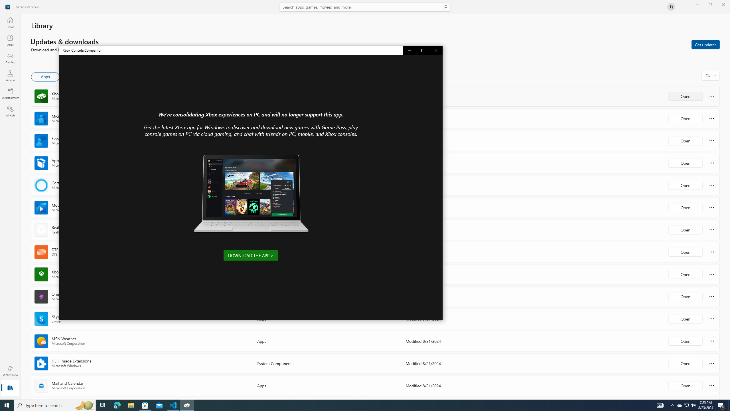 The image size is (730, 411). What do you see at coordinates (729, 405) in the screenshot?
I see `Show desktop` at bounding box center [729, 405].